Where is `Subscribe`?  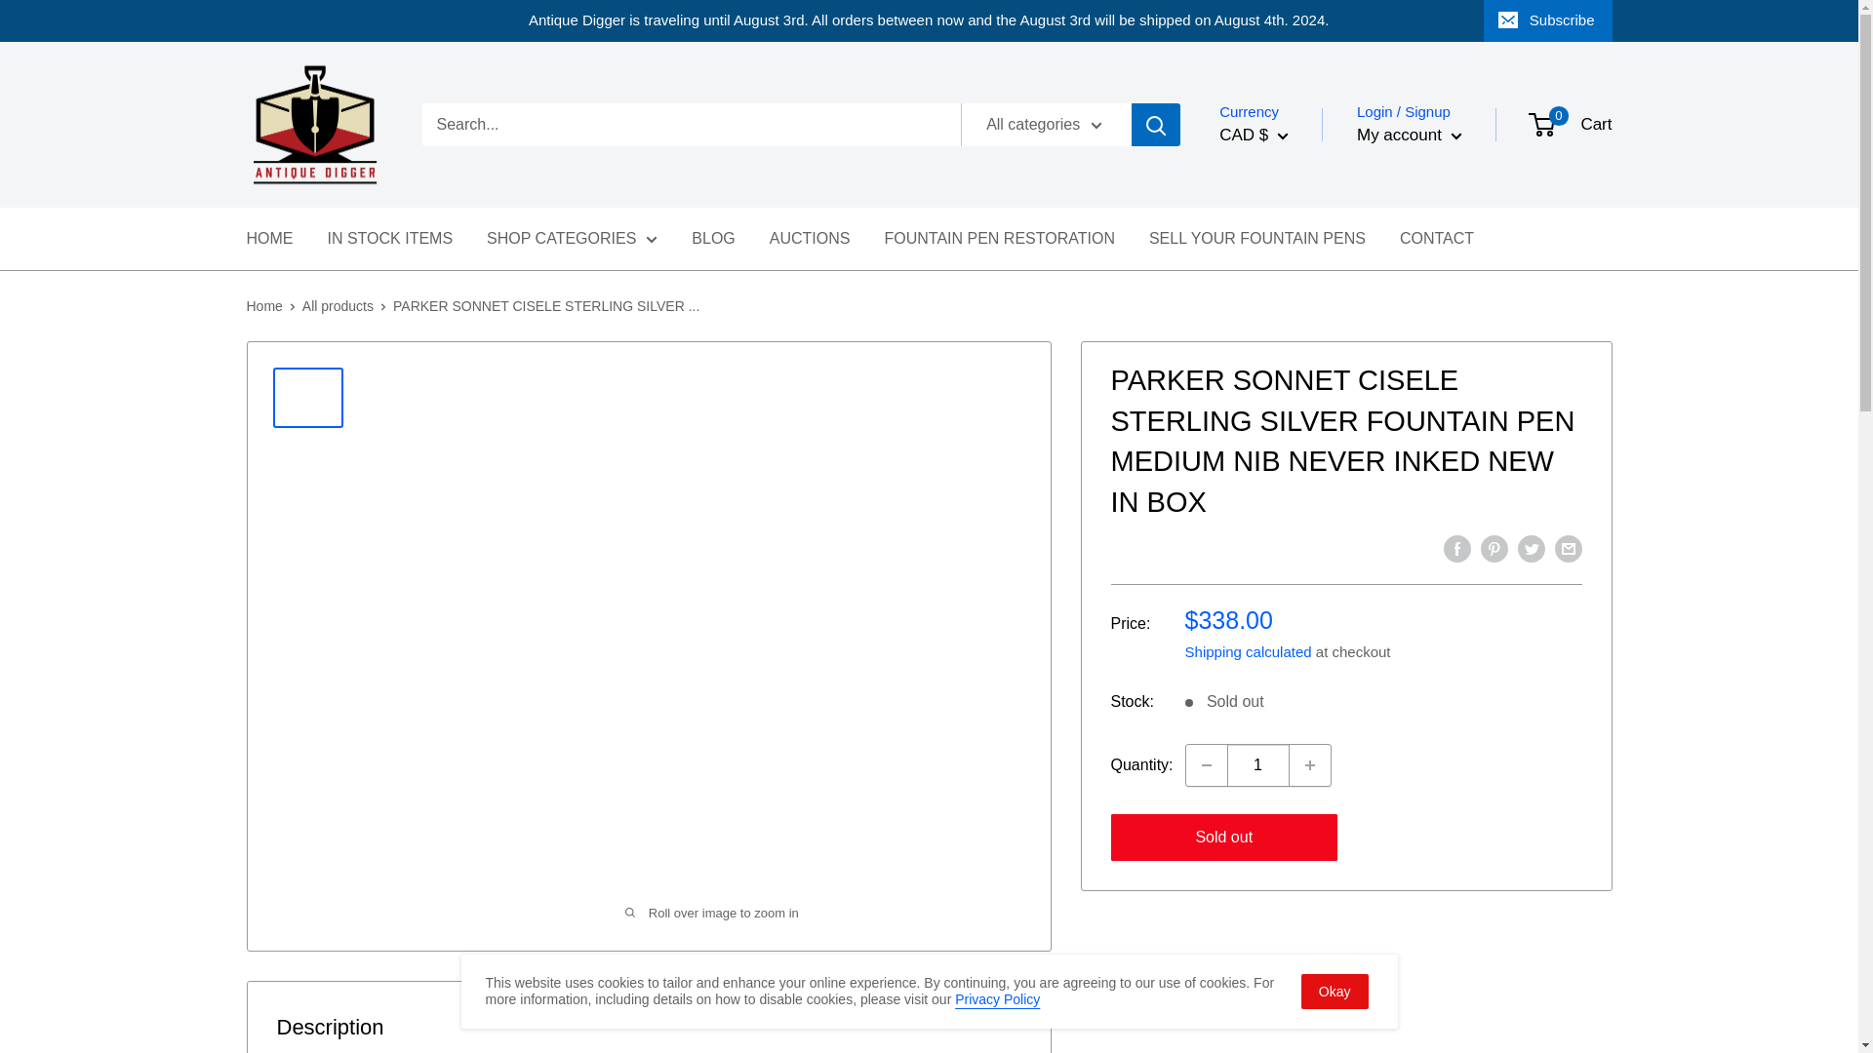
Subscribe is located at coordinates (1547, 20).